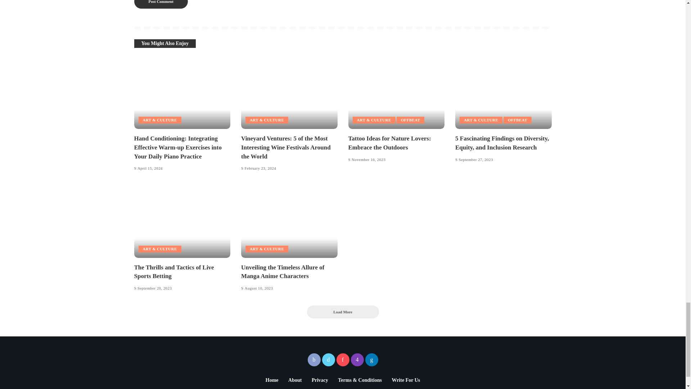 This screenshot has width=691, height=389. Describe the element at coordinates (161, 4) in the screenshot. I see `Post Comment` at that location.